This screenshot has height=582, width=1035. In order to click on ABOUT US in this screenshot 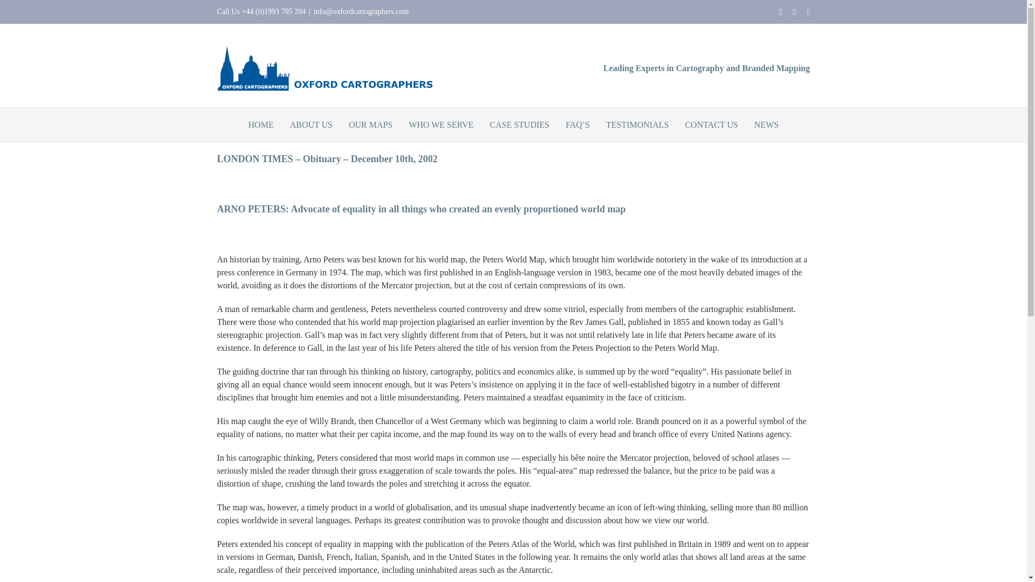, I will do `click(310, 124)`.